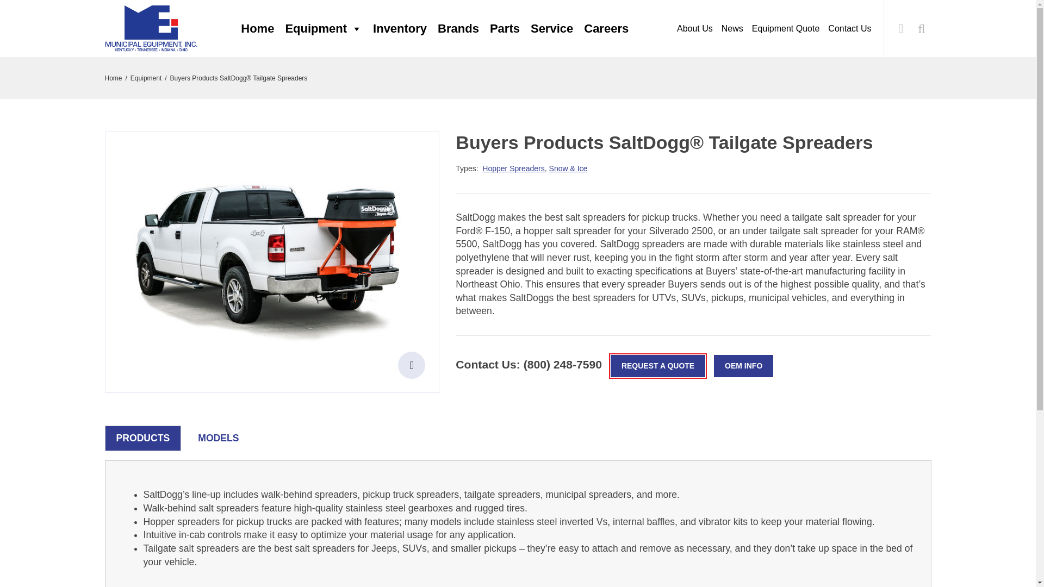 This screenshot has height=587, width=1044. I want to click on News, so click(732, 29).